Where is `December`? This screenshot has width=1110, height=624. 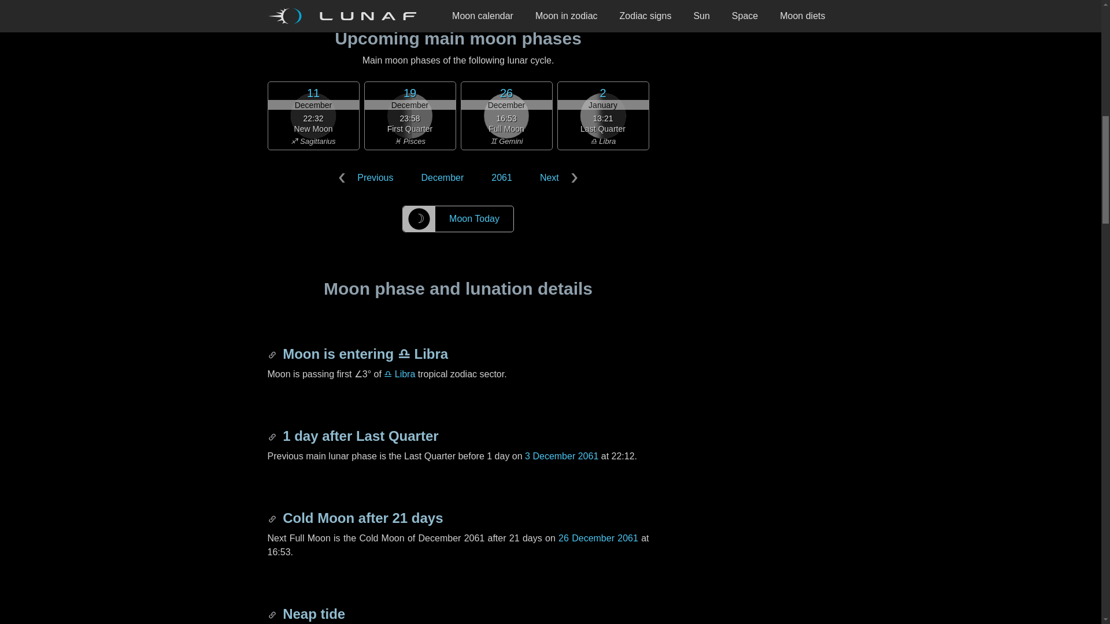 December is located at coordinates (442, 178).